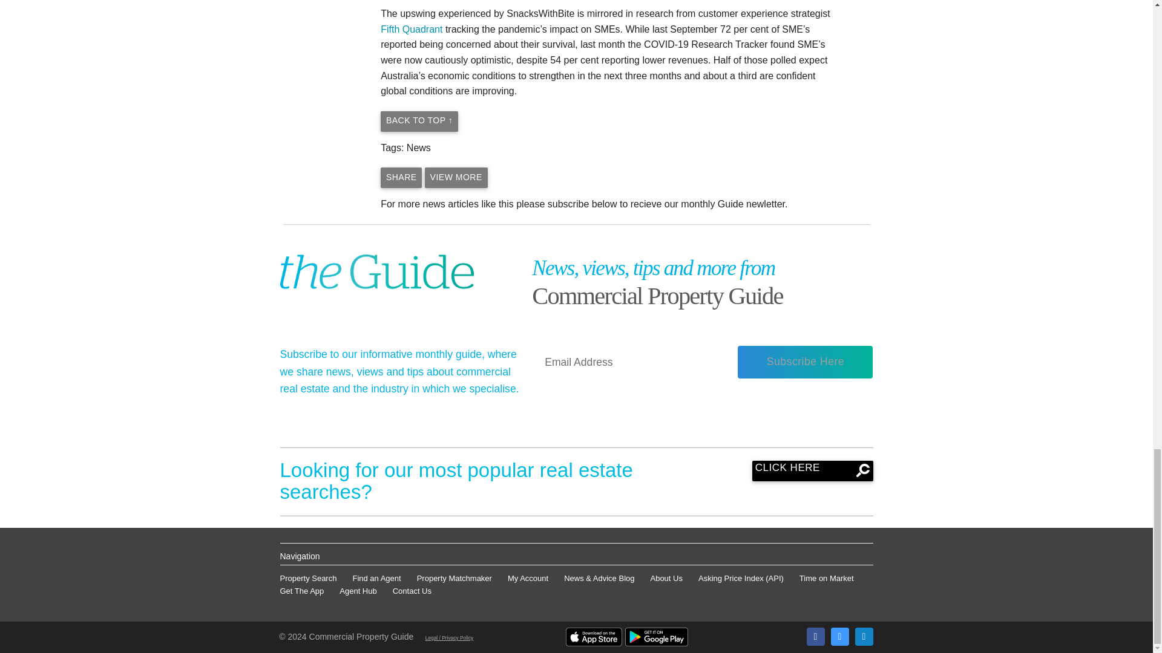  What do you see at coordinates (401, 178) in the screenshot?
I see `SHARE` at bounding box center [401, 178].